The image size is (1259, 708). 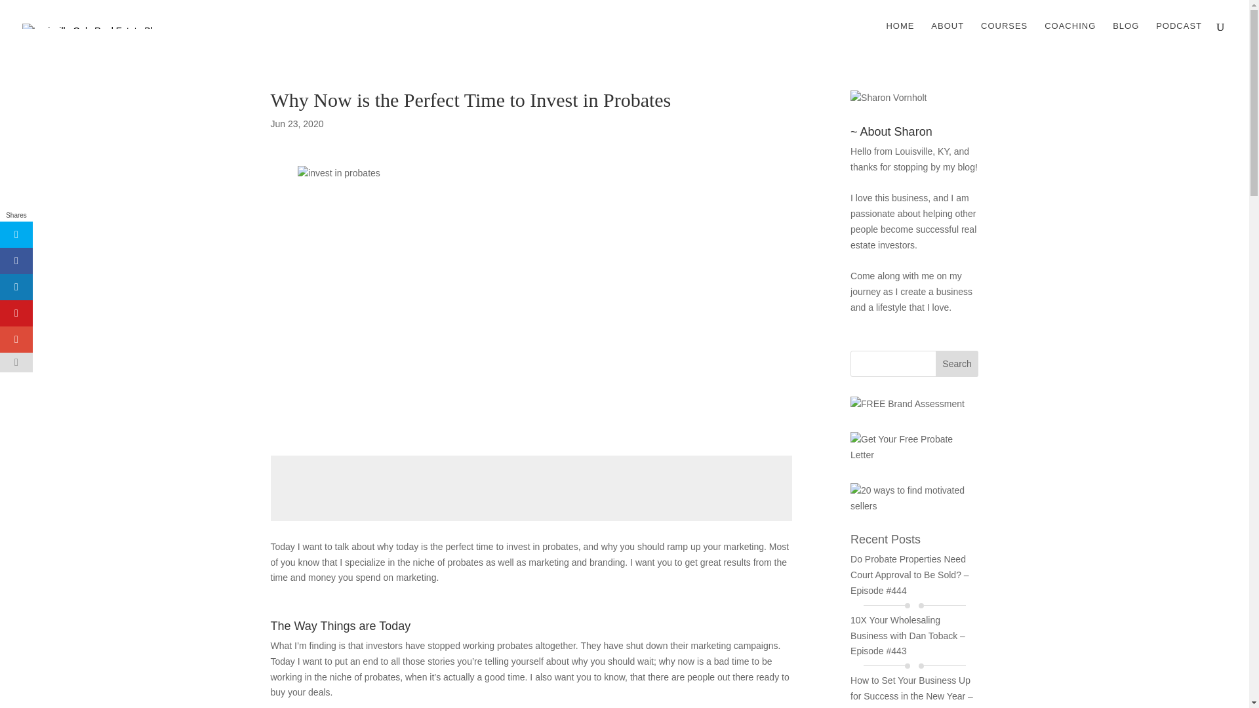 I want to click on HOME, so click(x=900, y=37).